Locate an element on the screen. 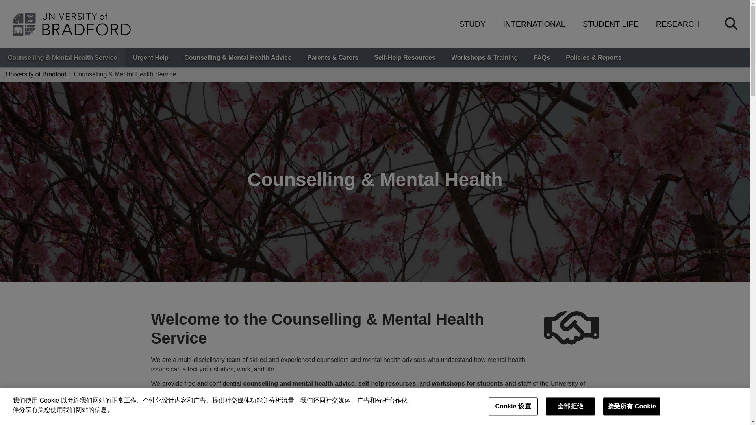  STUDENT LIFE is located at coordinates (611, 24).